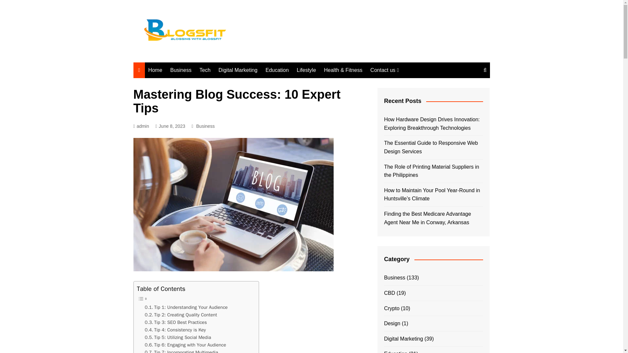 Image resolution: width=628 pixels, height=353 pixels. Describe the element at coordinates (205, 126) in the screenshot. I see `Business` at that location.